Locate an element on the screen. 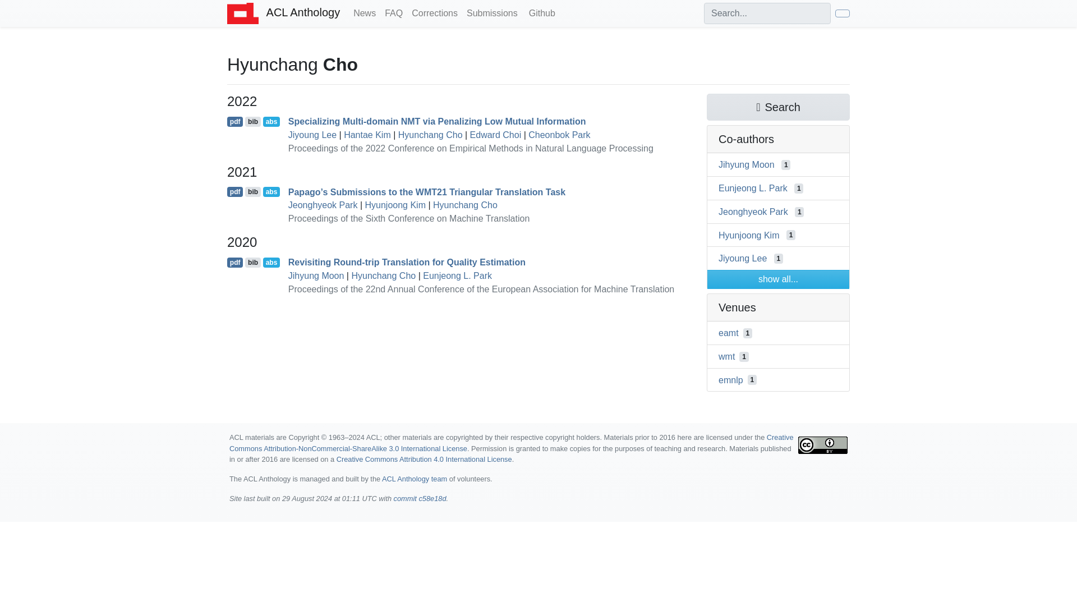 The width and height of the screenshot is (1077, 606). Jiyoung Lee is located at coordinates (312, 135).